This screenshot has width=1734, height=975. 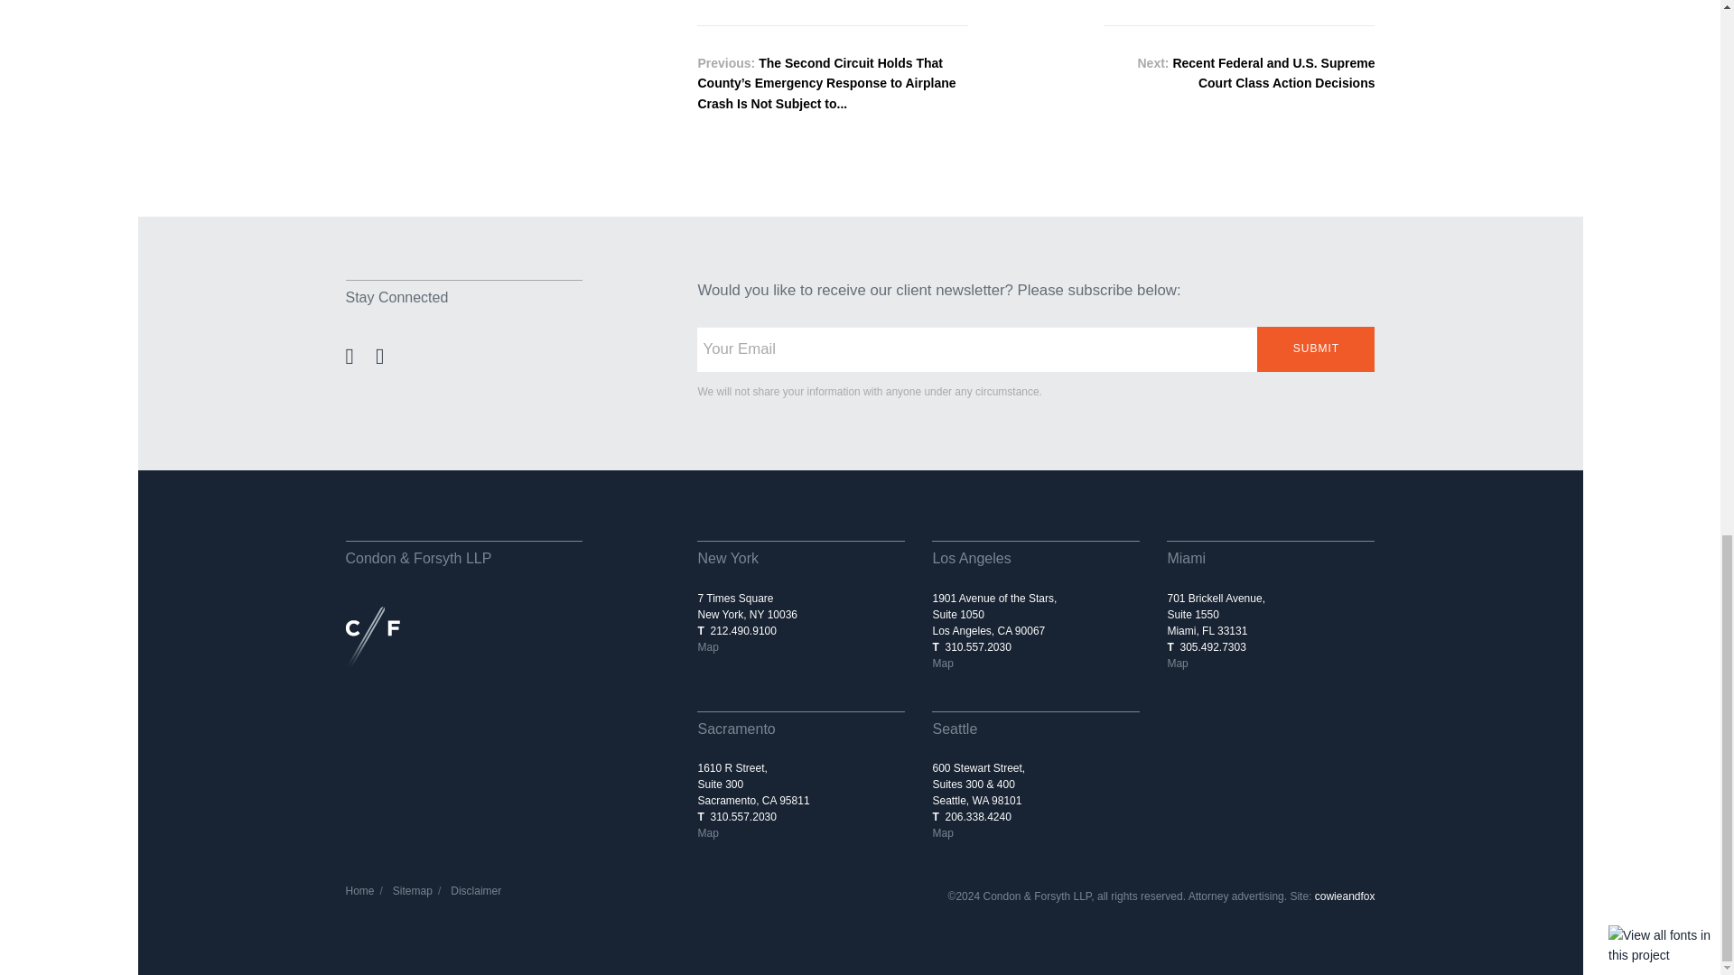 I want to click on Condon Law Sacramento Angeles map, so click(x=706, y=832).